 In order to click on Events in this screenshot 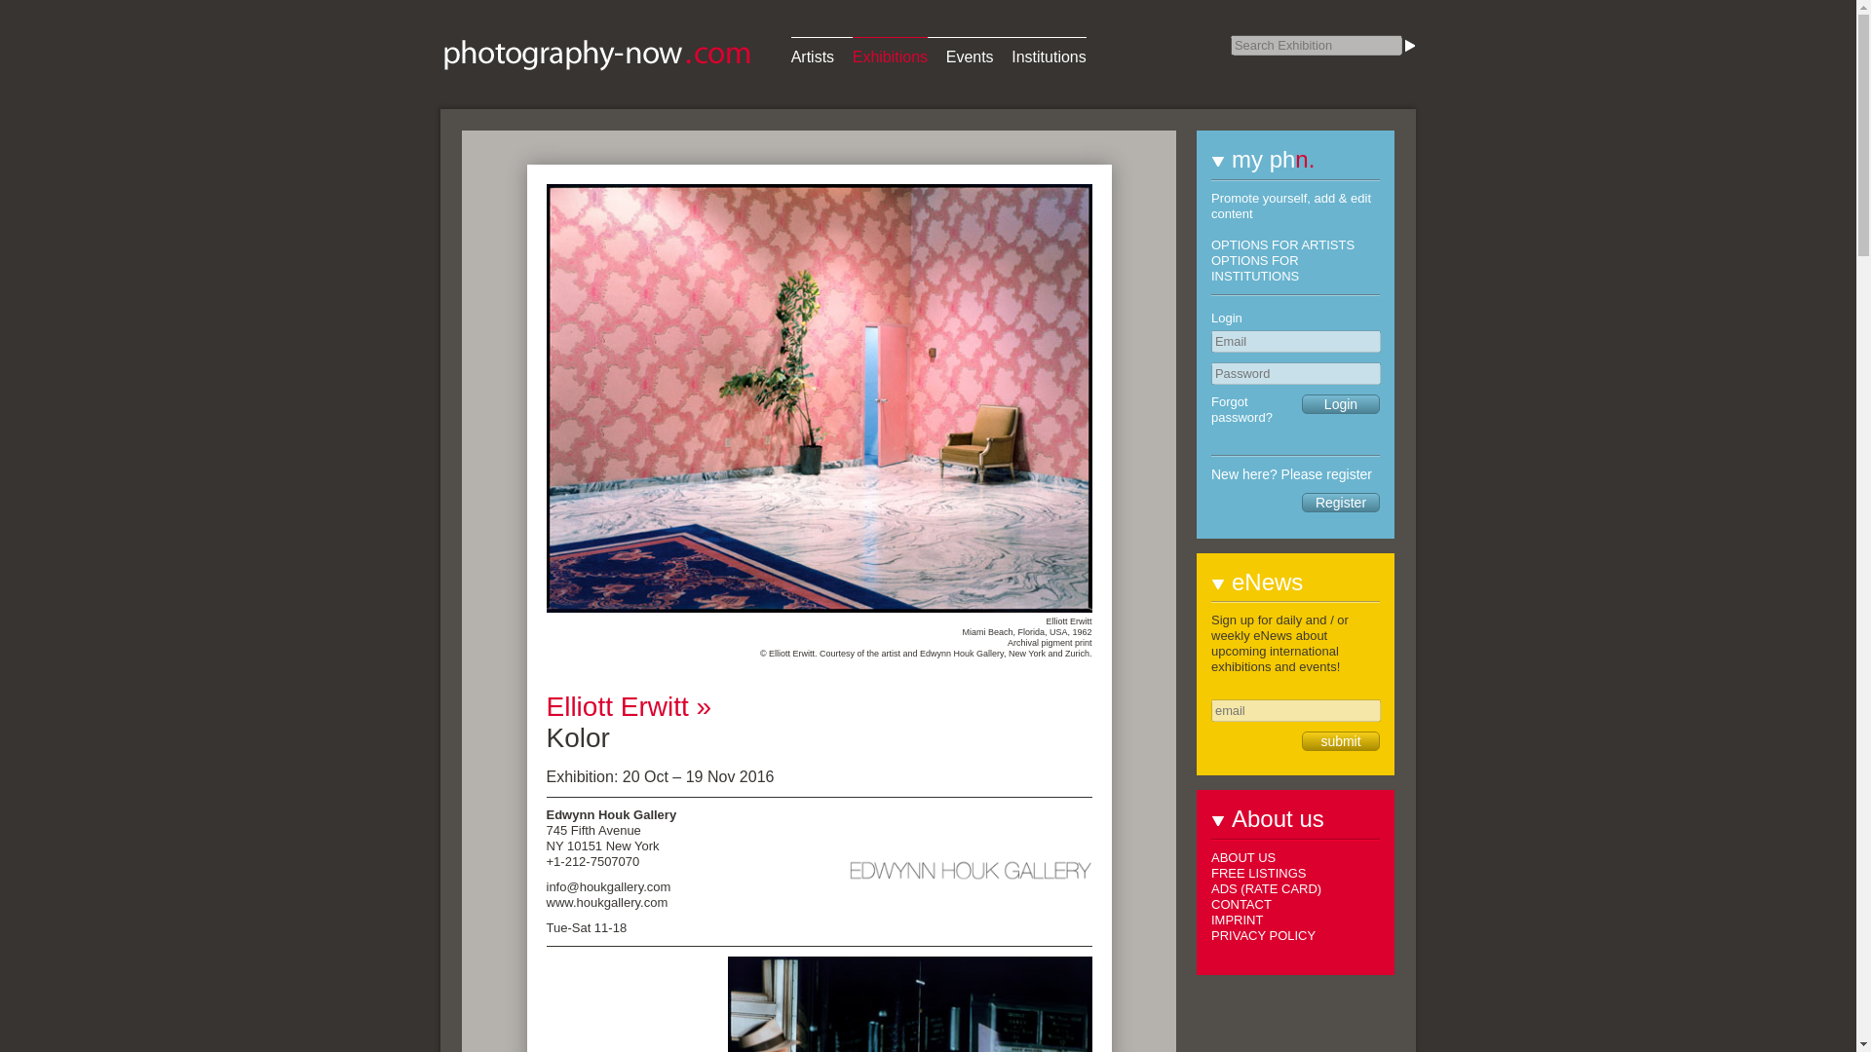, I will do `click(970, 52)`.